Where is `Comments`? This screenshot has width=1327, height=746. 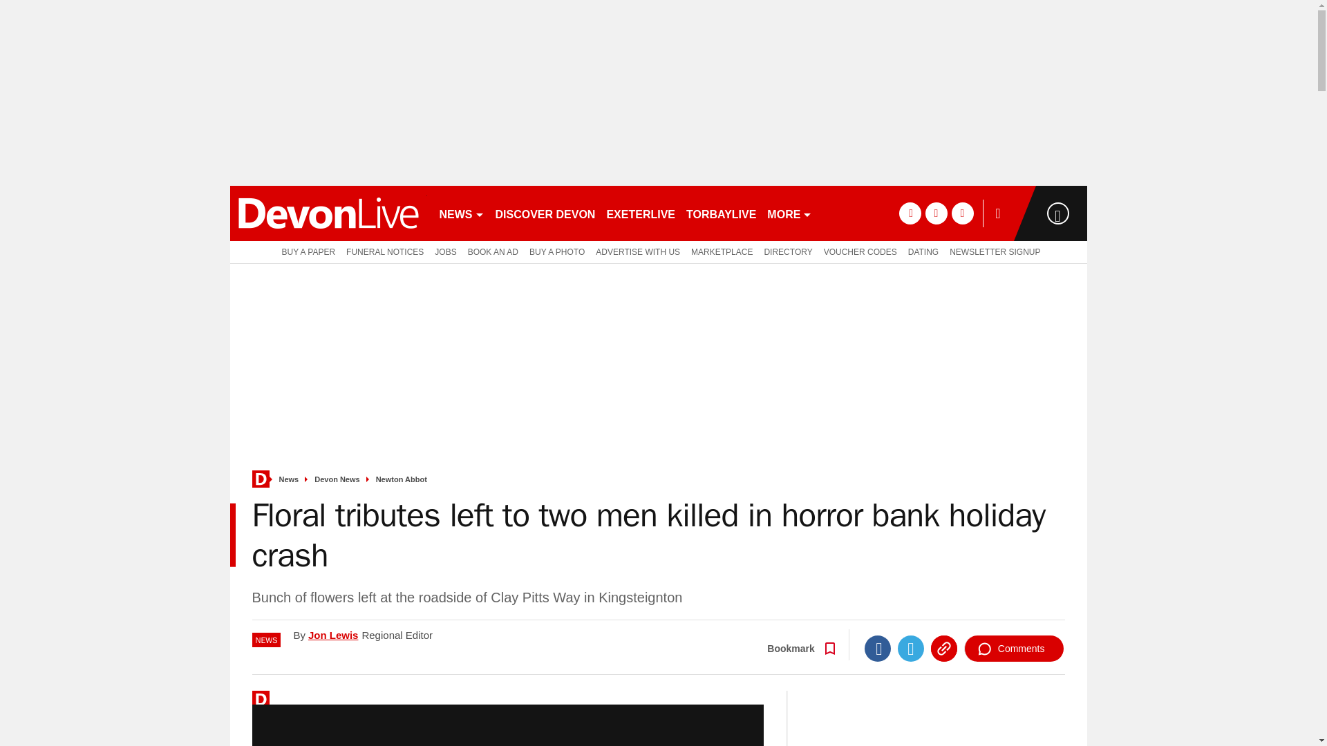
Comments is located at coordinates (1014, 648).